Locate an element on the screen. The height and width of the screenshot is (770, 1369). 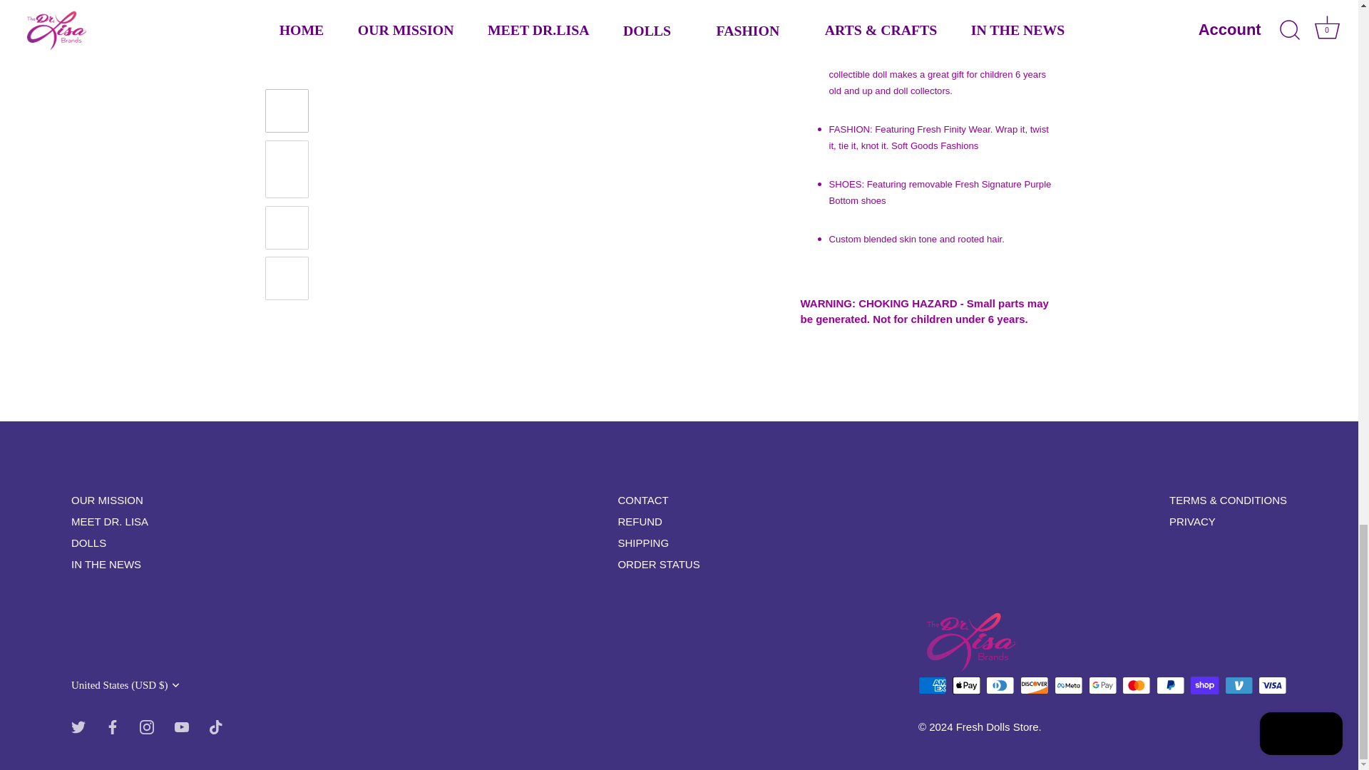
Apple Pay is located at coordinates (966, 686).